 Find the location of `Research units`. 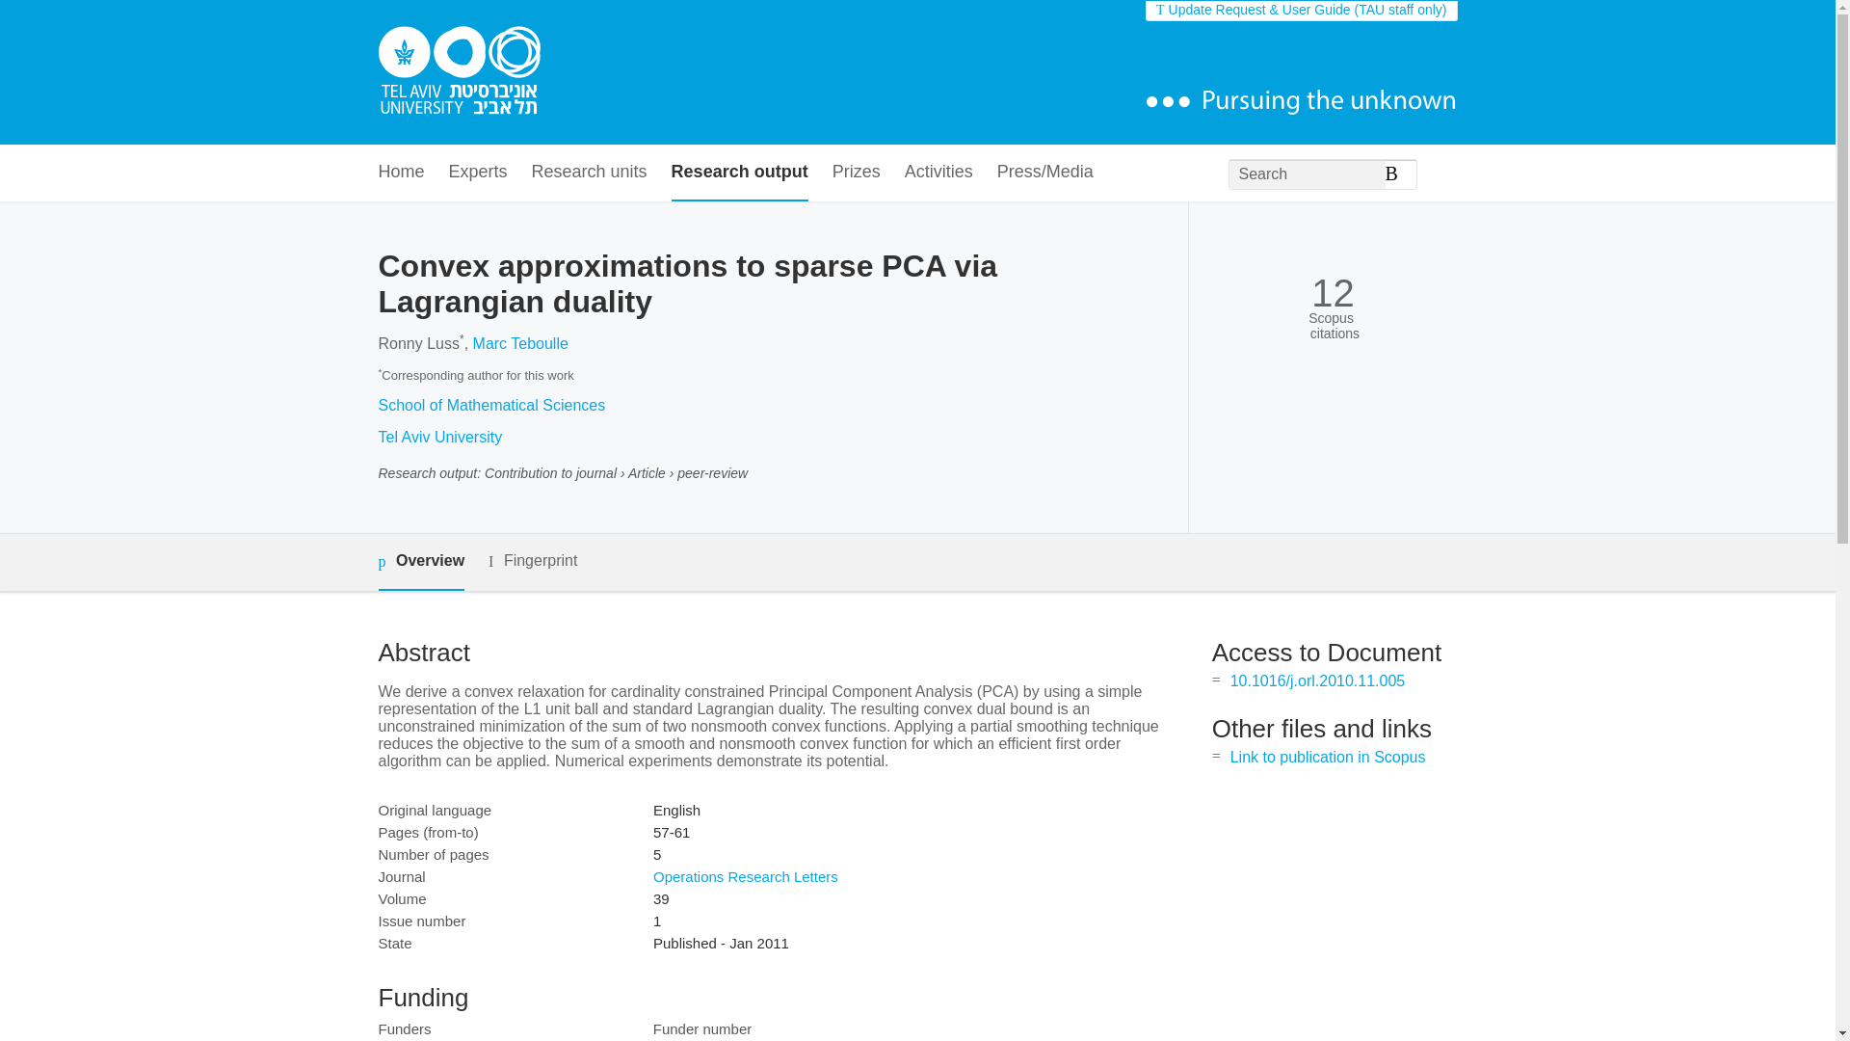

Research units is located at coordinates (590, 173).